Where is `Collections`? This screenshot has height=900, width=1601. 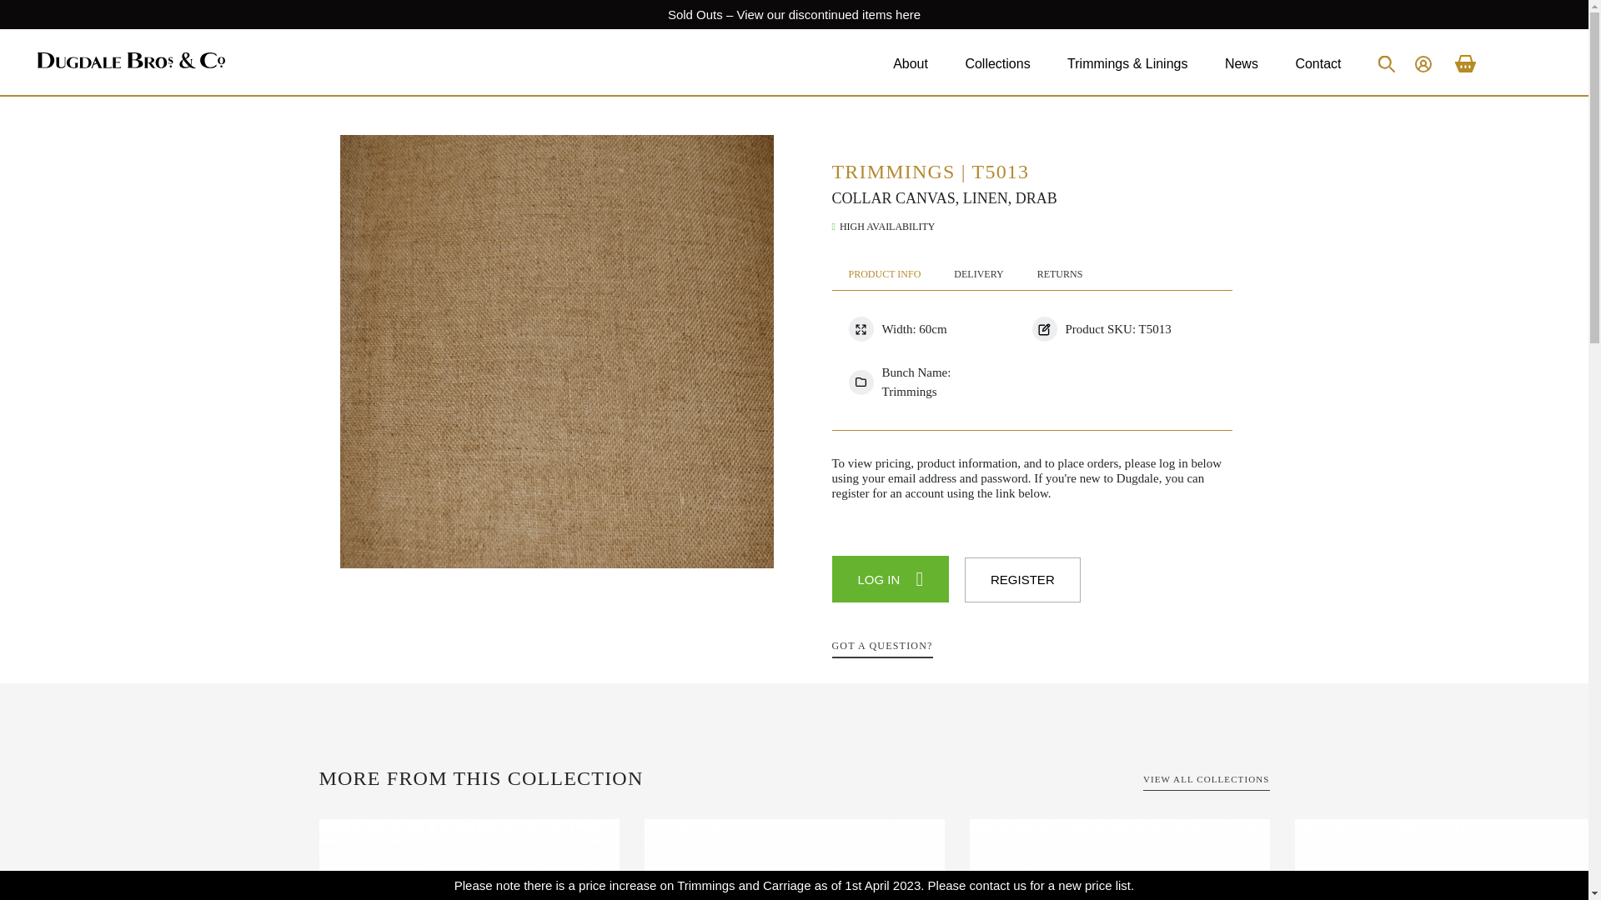
Collections is located at coordinates (997, 63).